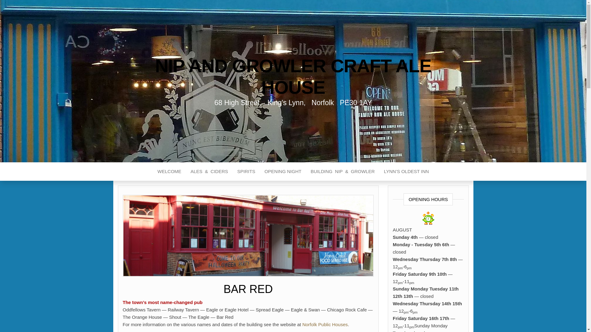  Describe the element at coordinates (406, 172) in the screenshot. I see `LYNN'S OLDEST INN` at that location.